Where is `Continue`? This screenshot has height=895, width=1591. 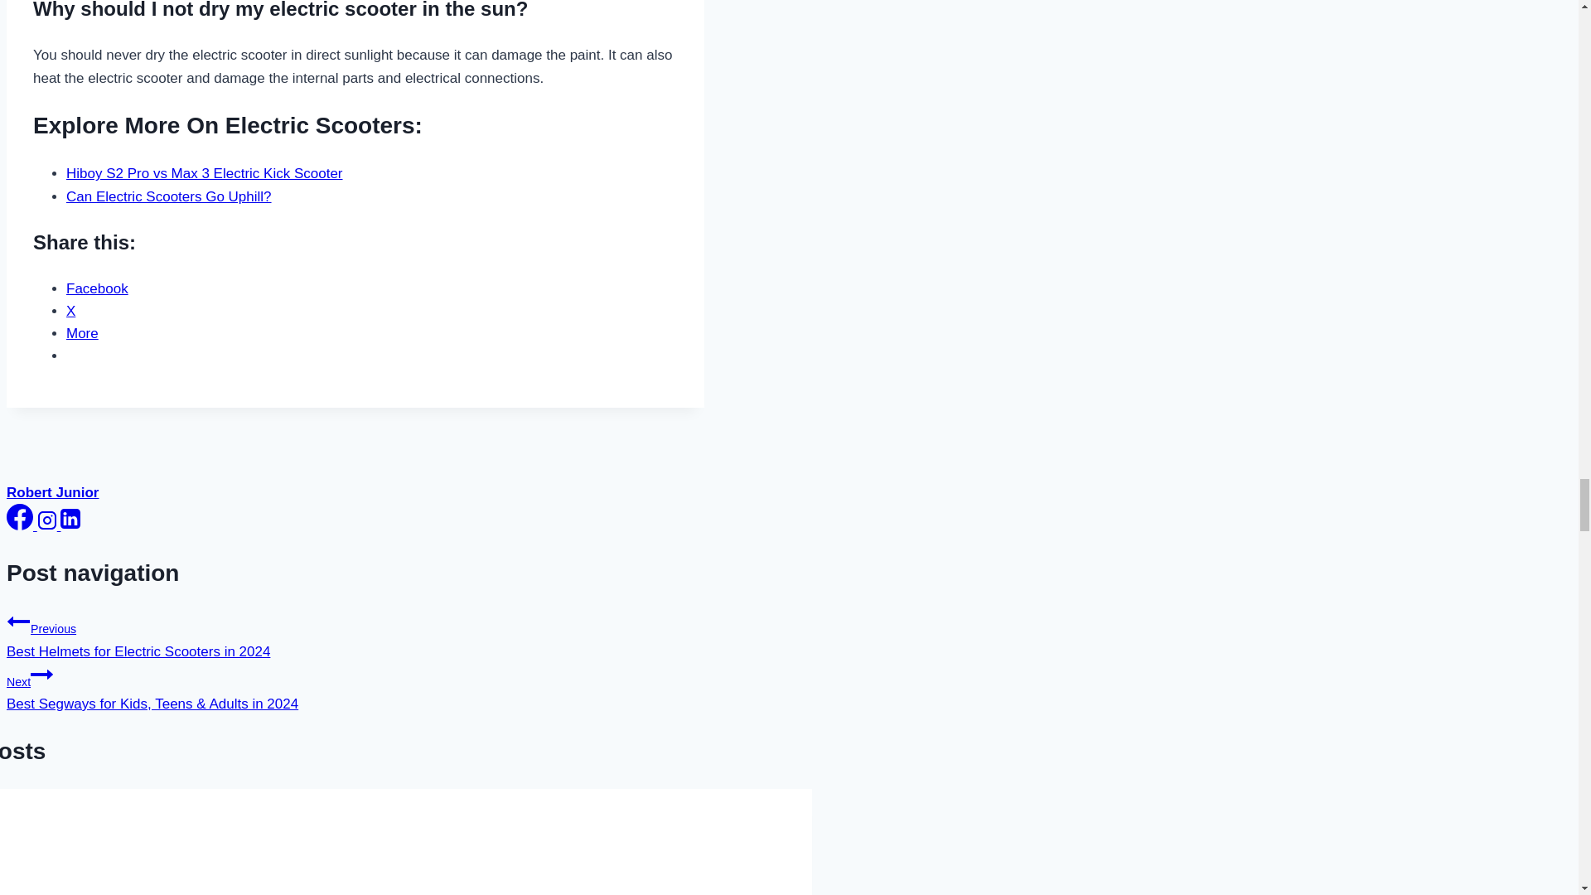
Continue is located at coordinates (41, 675).